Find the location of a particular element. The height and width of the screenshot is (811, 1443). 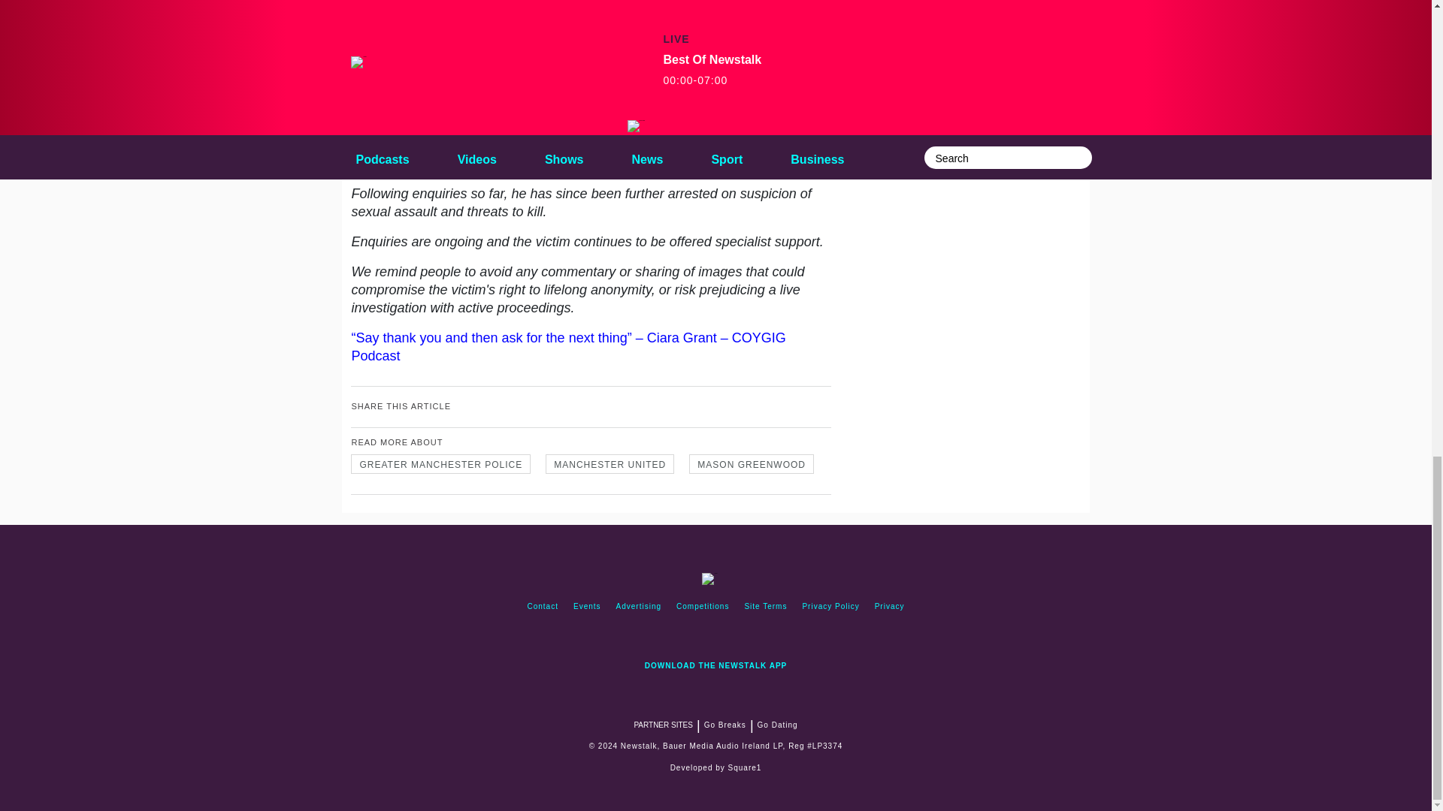

Privacy is located at coordinates (889, 607).